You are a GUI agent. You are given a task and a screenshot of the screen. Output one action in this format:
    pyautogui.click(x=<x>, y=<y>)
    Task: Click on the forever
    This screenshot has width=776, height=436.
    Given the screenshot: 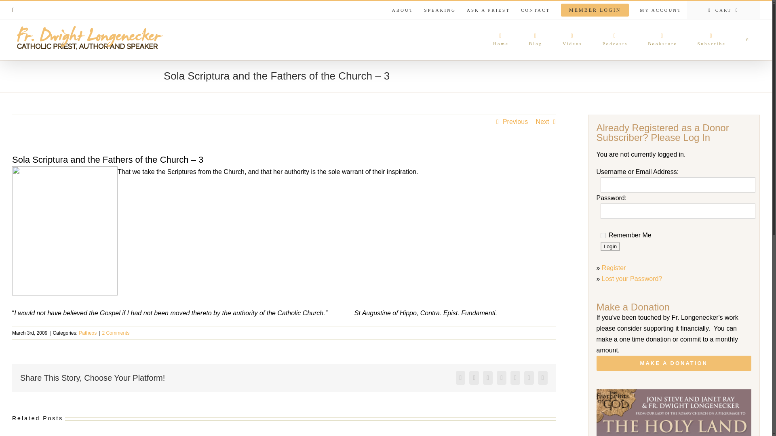 What is the action you would take?
    pyautogui.click(x=603, y=235)
    